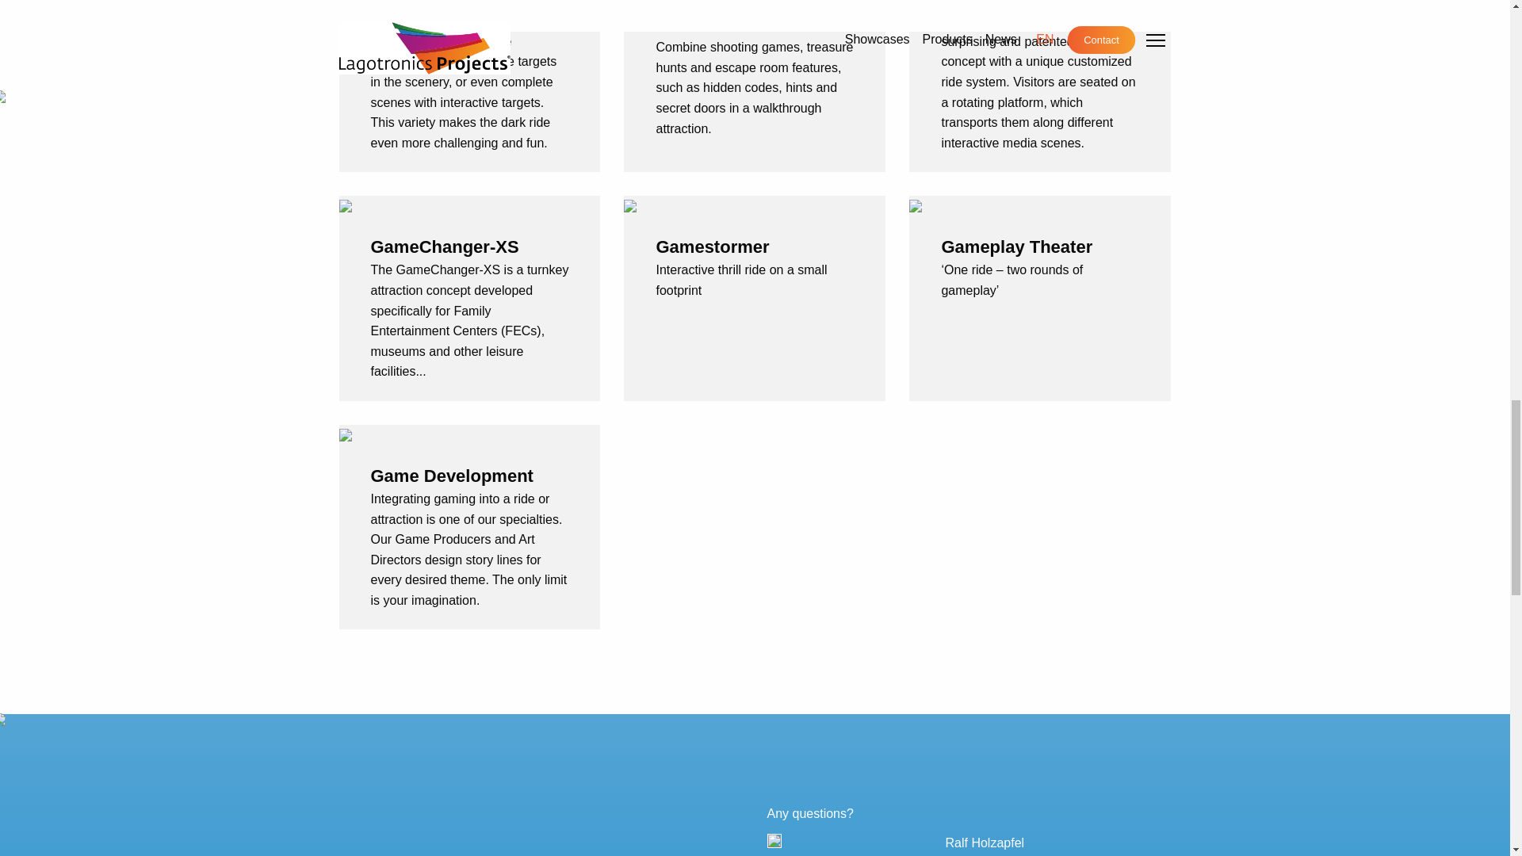 The image size is (1522, 856). I want to click on Gameplay Theater, so click(1016, 247).